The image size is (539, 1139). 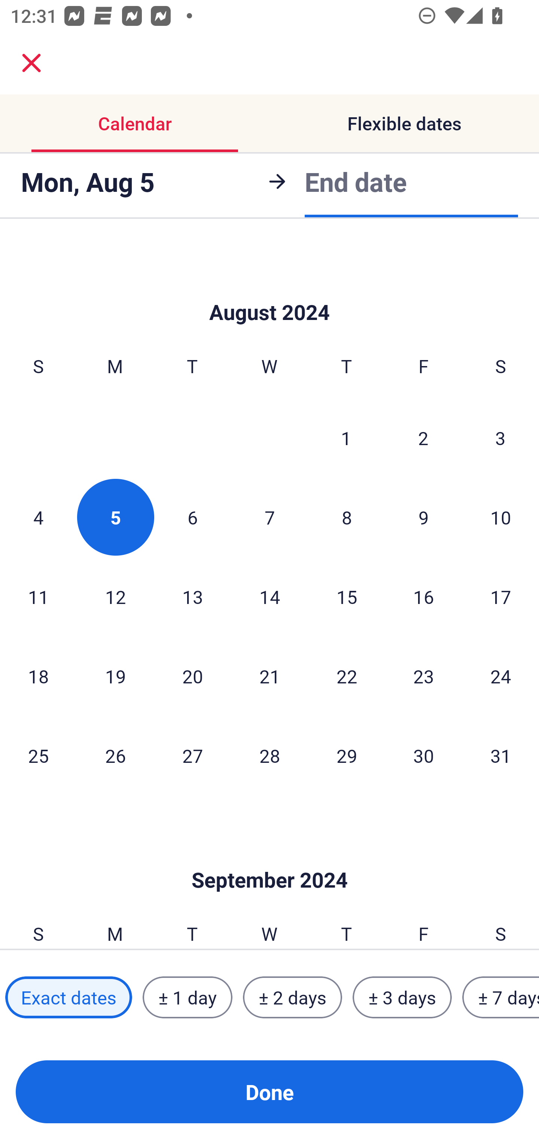 I want to click on 27 Tuesday, August 27, 2024, so click(x=192, y=755).